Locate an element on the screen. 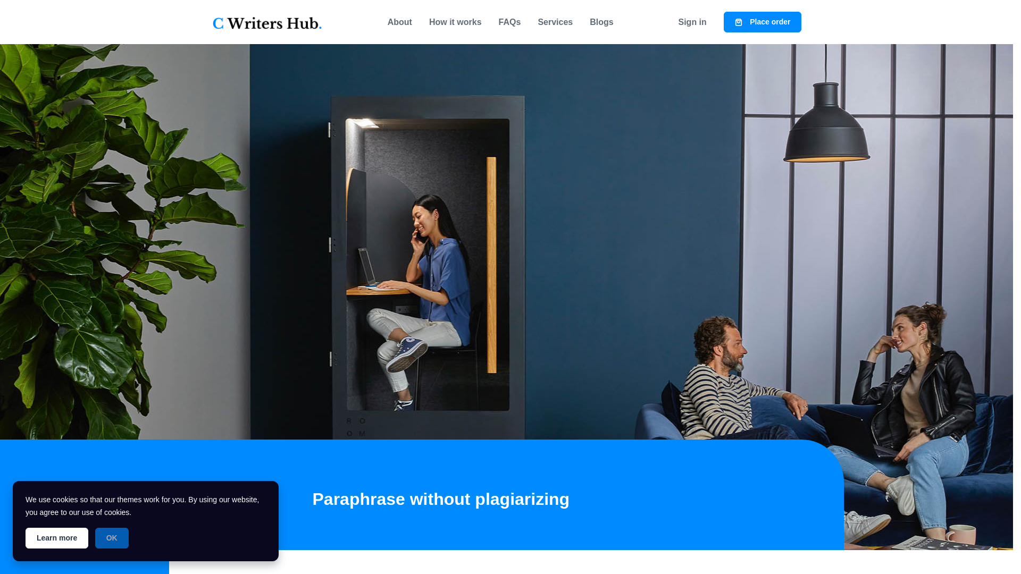 The height and width of the screenshot is (574, 1021). Services is located at coordinates (555, 22).